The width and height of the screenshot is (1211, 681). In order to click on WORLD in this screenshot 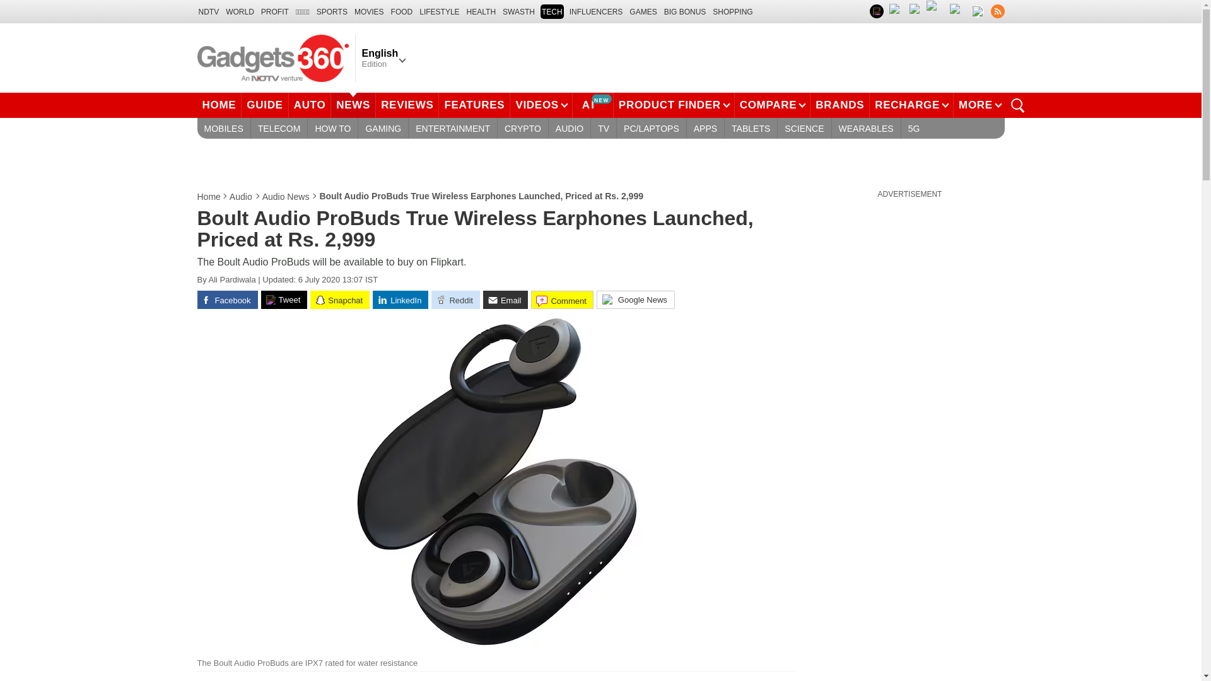, I will do `click(240, 11)`.